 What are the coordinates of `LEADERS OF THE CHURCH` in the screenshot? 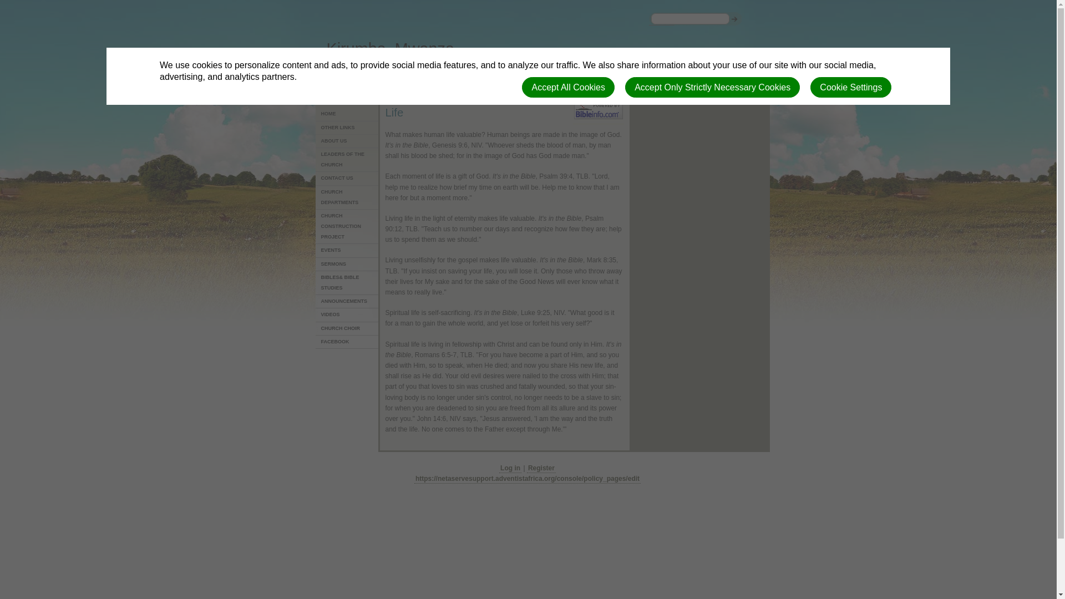 It's located at (347, 160).